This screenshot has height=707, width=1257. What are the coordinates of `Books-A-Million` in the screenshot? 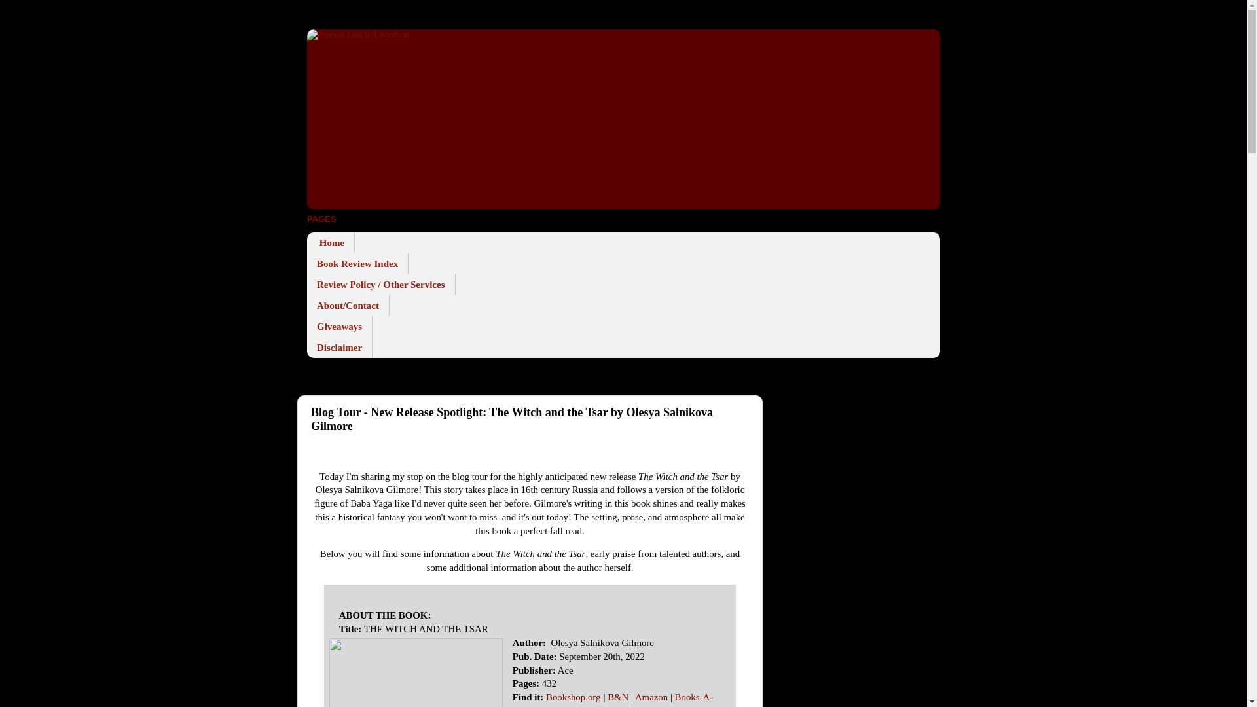 It's located at (613, 699).